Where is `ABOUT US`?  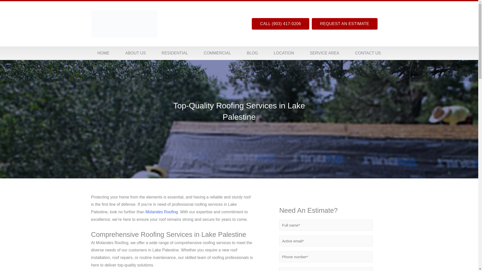 ABOUT US is located at coordinates (136, 53).